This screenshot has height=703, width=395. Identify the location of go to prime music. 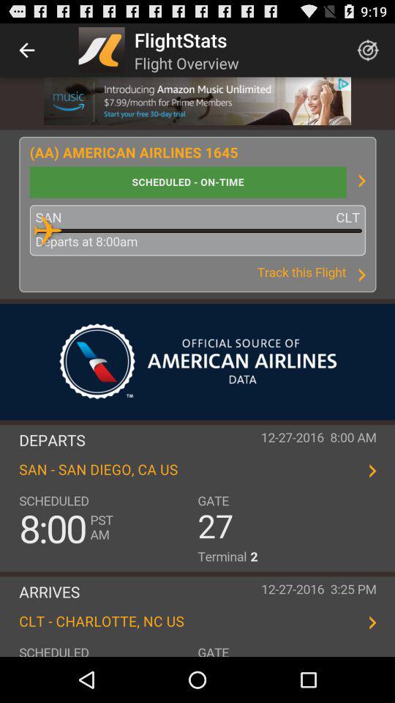
(197, 101).